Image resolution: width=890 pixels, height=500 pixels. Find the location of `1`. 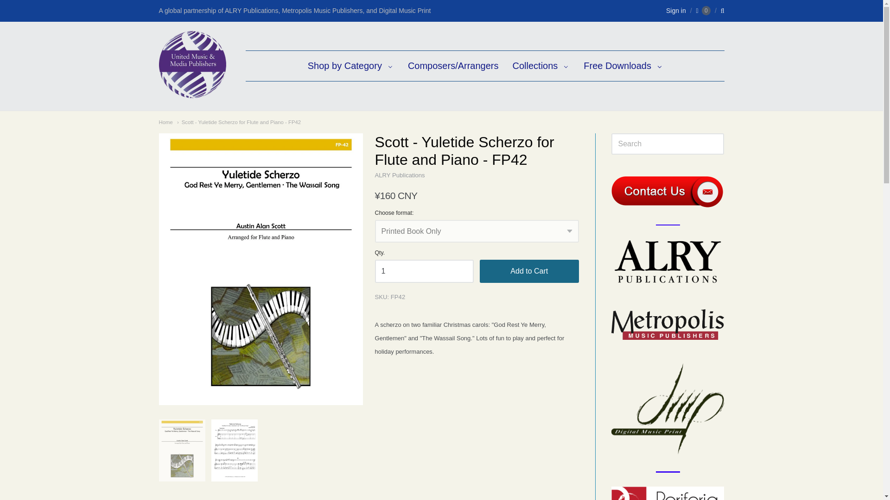

1 is located at coordinates (425, 271).